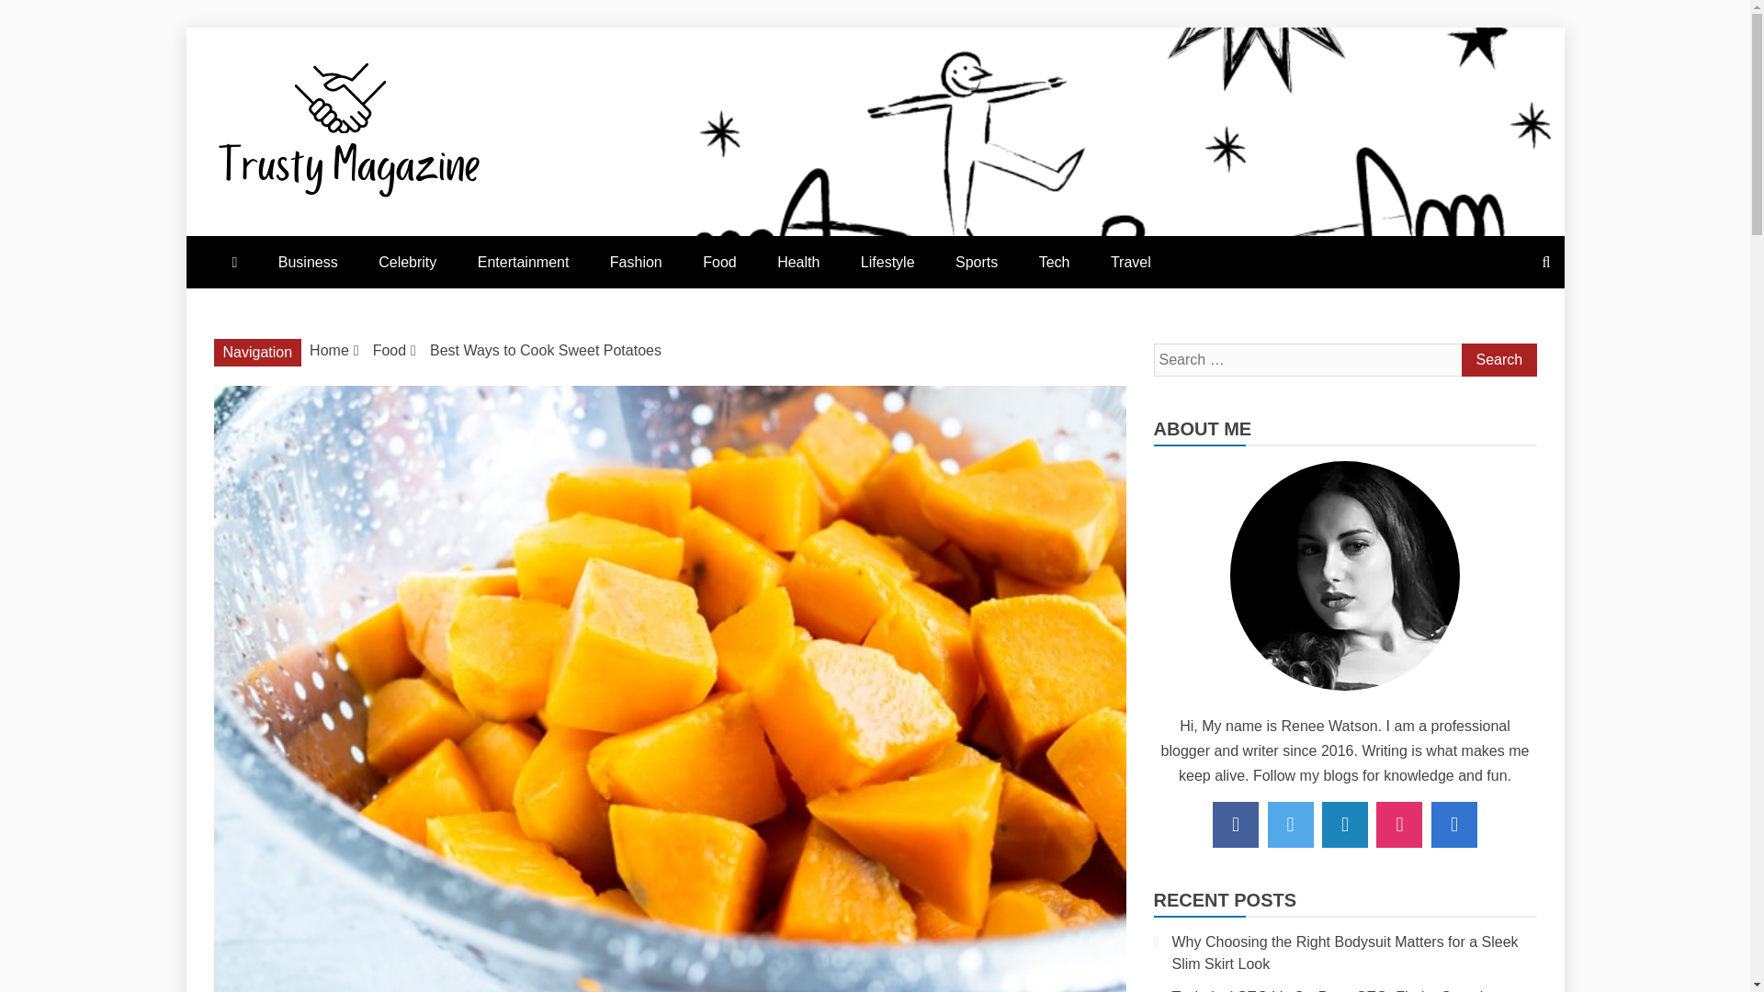 The image size is (1764, 992). Describe the element at coordinates (888, 263) in the screenshot. I see `Lifestyle` at that location.